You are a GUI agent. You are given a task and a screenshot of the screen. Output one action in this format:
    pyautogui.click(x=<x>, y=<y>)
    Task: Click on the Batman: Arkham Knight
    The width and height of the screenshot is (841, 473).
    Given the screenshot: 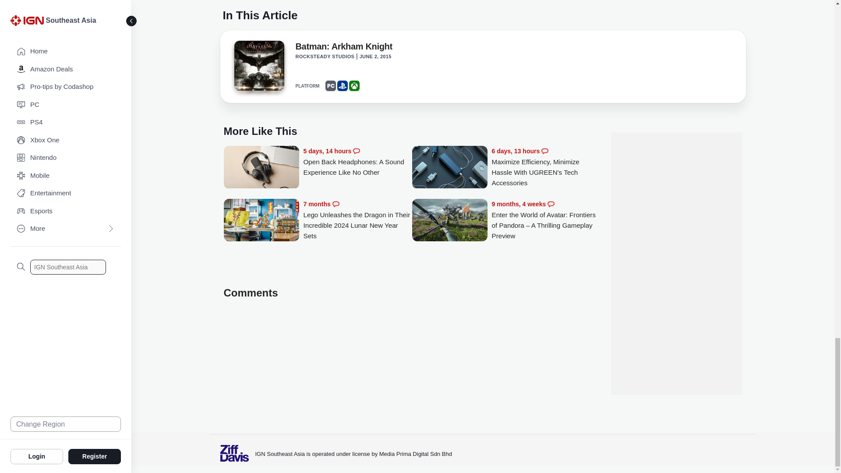 What is the action you would take?
    pyautogui.click(x=258, y=66)
    